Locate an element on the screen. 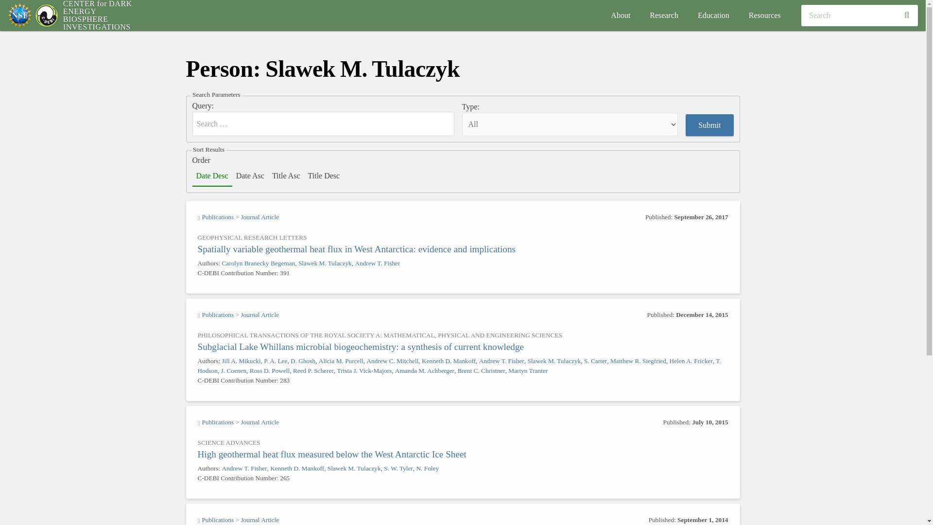 The height and width of the screenshot is (525, 933). CENTER for DARK ENERGY BIOSPHERE INVESTIGATIONS is located at coordinates (98, 16).